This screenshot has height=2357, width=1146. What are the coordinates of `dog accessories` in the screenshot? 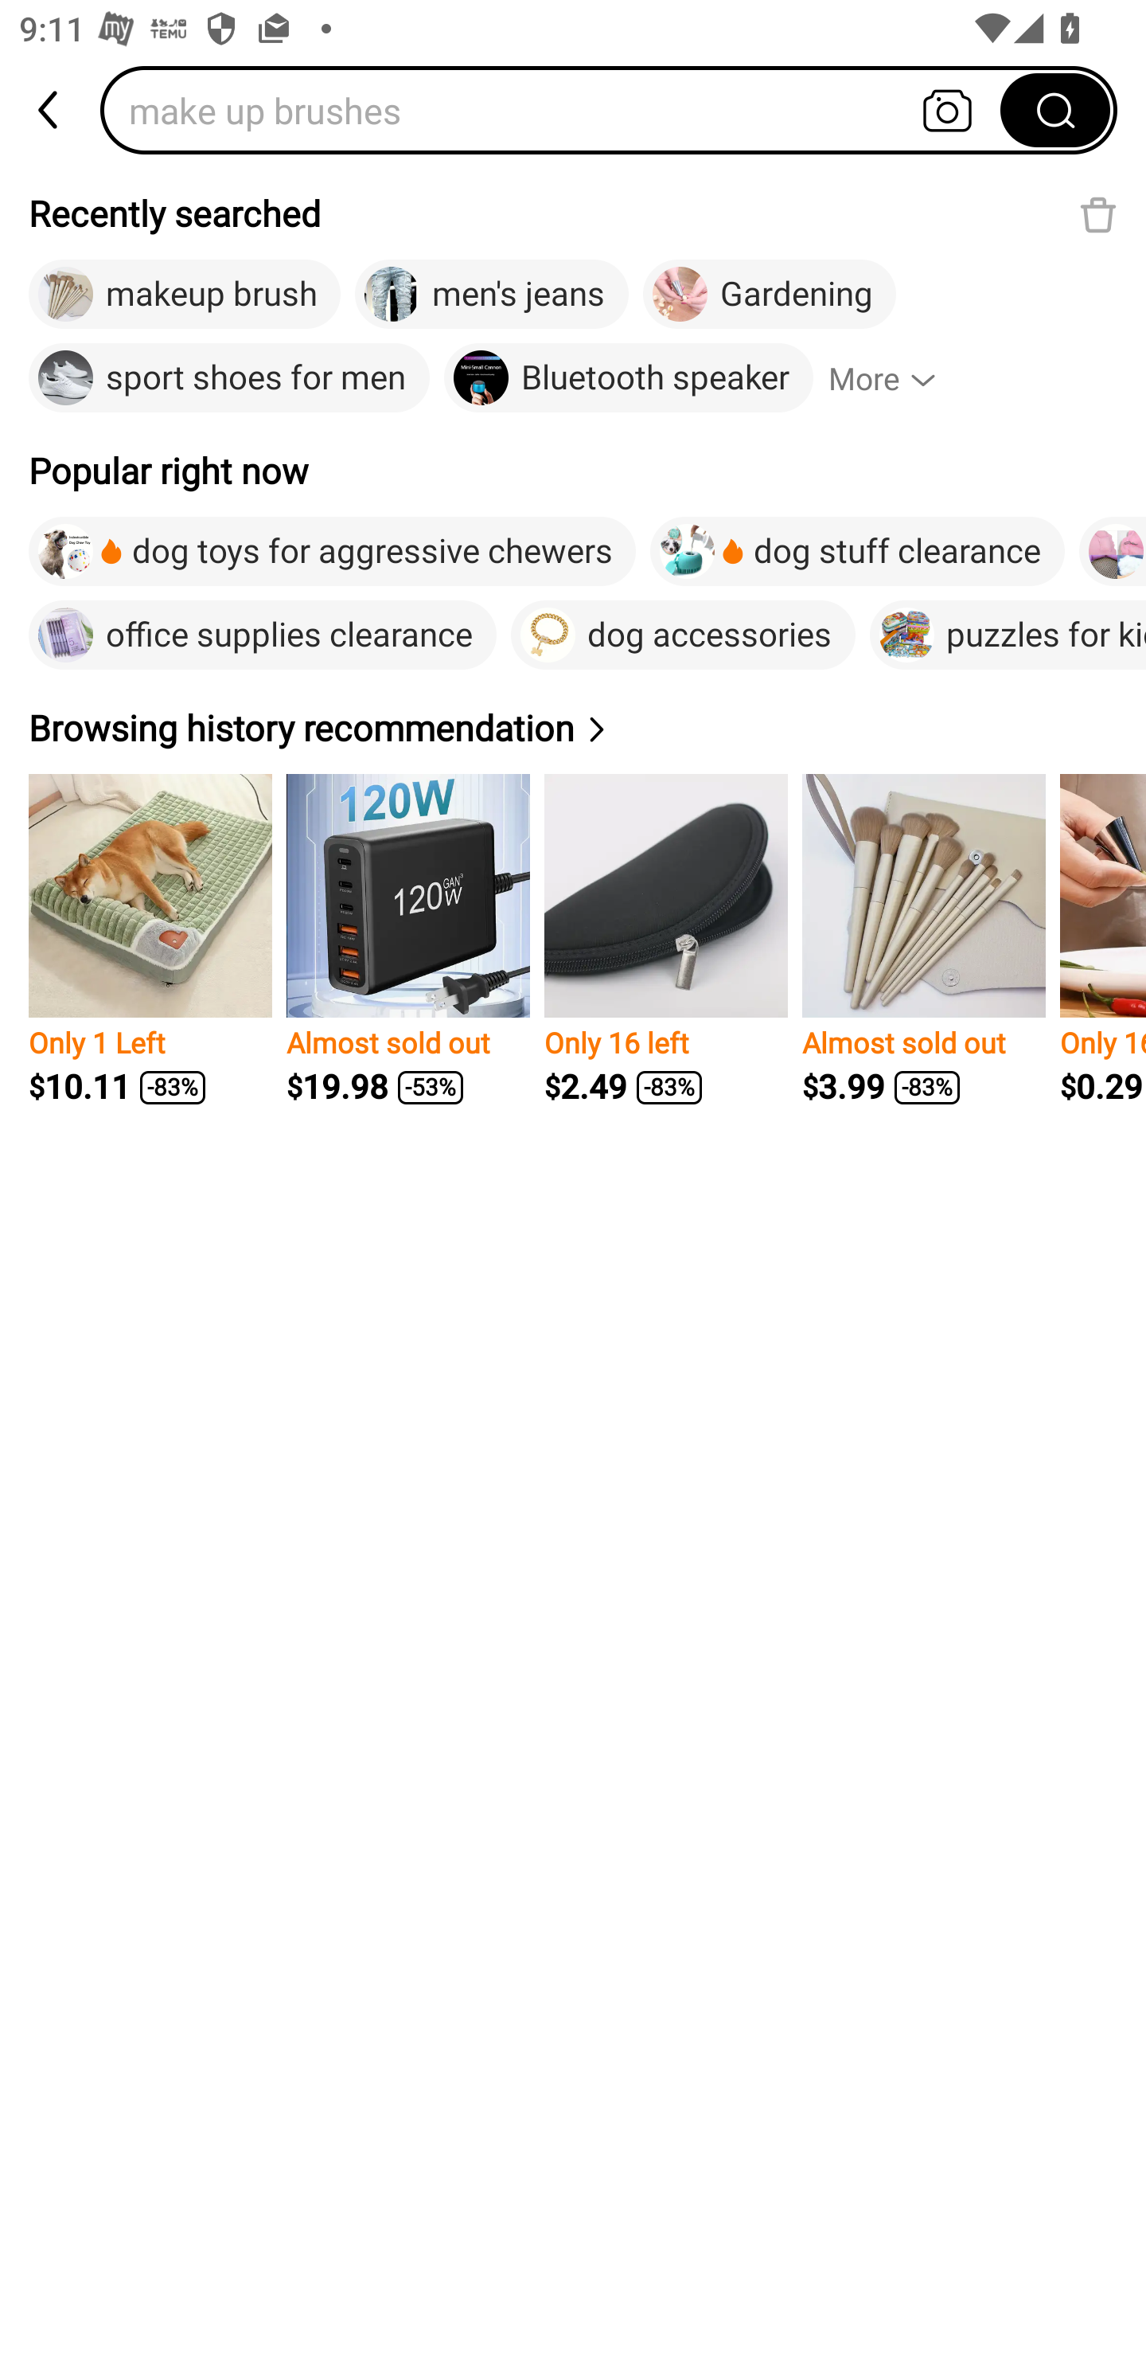 It's located at (683, 635).